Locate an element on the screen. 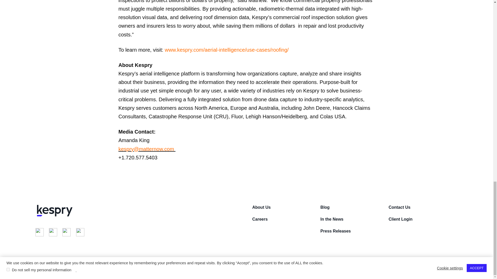 The image size is (497, 279). About Us is located at coordinates (284, 207).